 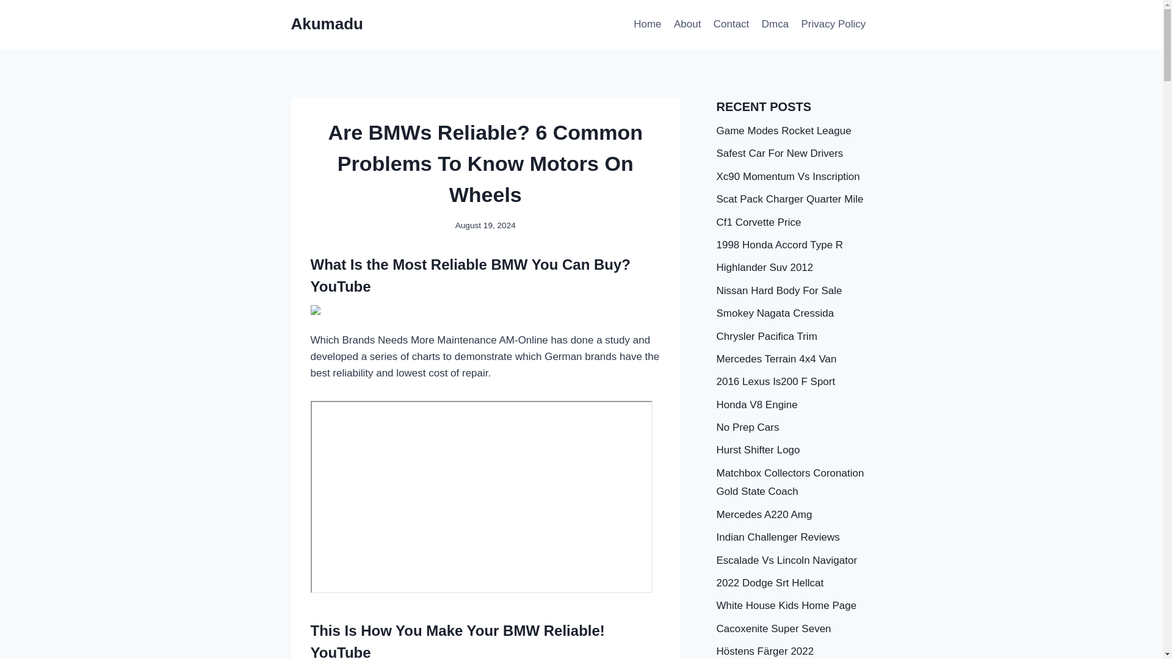 What do you see at coordinates (758, 450) in the screenshot?
I see `Hurst Shifter Logo` at bounding box center [758, 450].